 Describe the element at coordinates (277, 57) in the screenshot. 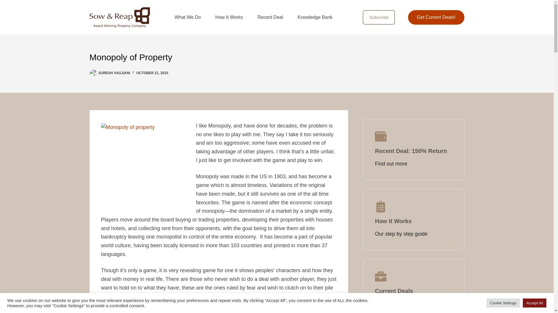

I see `Monopoly of Property` at that location.